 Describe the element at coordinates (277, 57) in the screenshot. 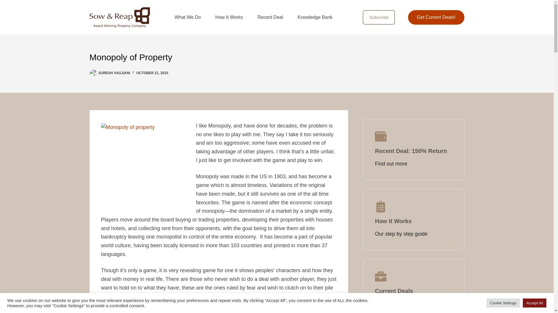

I see `Monopoly of Property` at that location.